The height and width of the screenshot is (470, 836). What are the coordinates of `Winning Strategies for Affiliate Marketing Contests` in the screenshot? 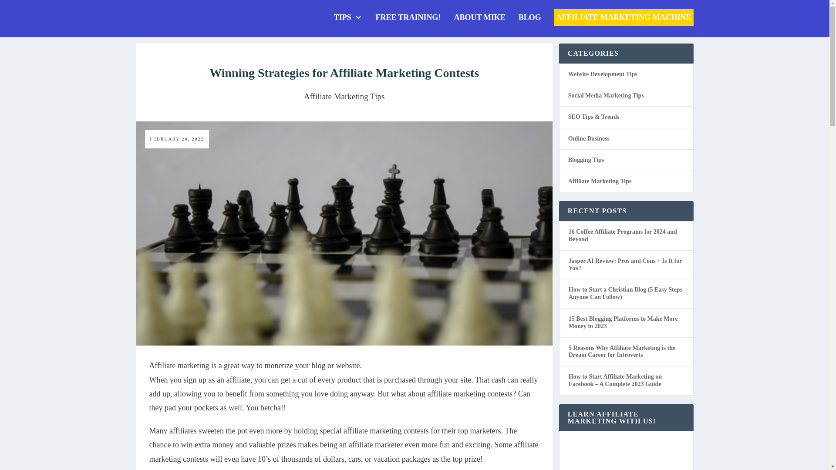 It's located at (344, 73).